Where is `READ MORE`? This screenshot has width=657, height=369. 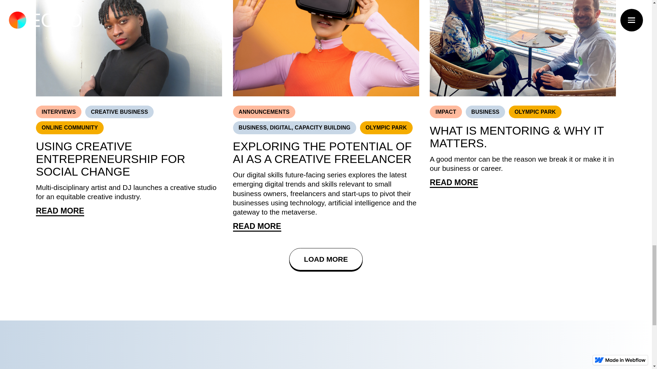
READ MORE is located at coordinates (257, 227).